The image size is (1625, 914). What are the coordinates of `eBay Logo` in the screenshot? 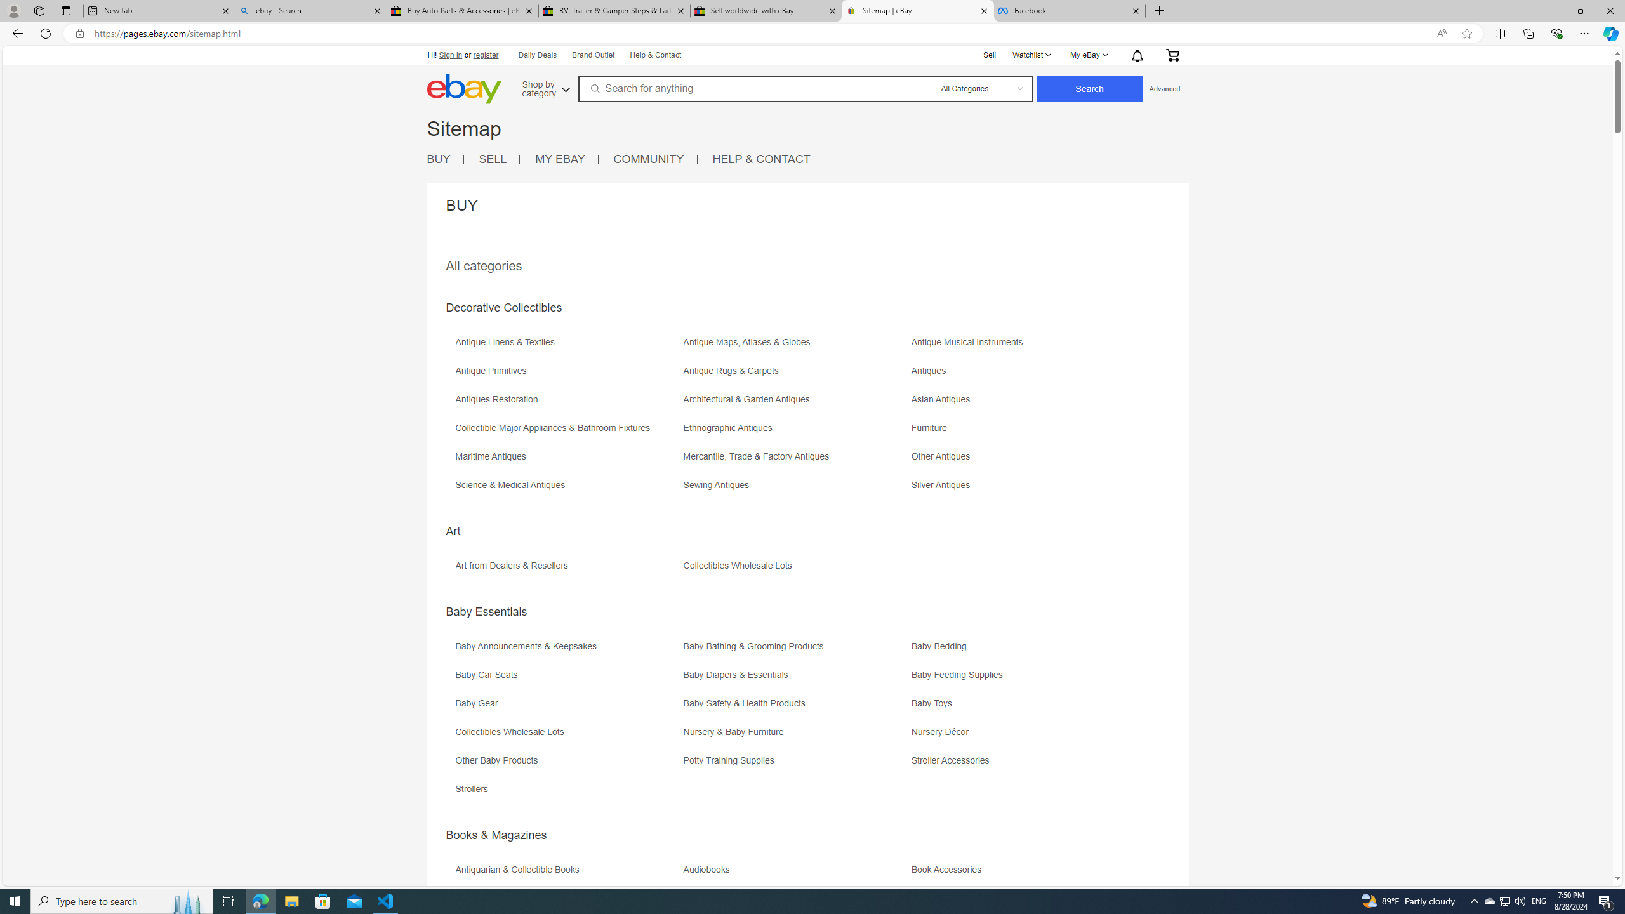 It's located at (463, 89).